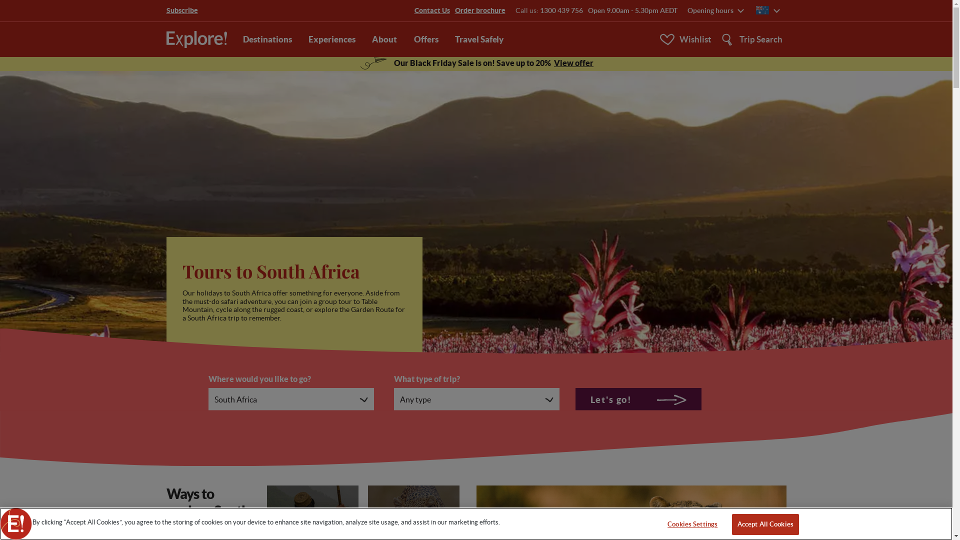 This screenshot has width=960, height=540. What do you see at coordinates (479, 40) in the screenshot?
I see `Travel Safely` at bounding box center [479, 40].